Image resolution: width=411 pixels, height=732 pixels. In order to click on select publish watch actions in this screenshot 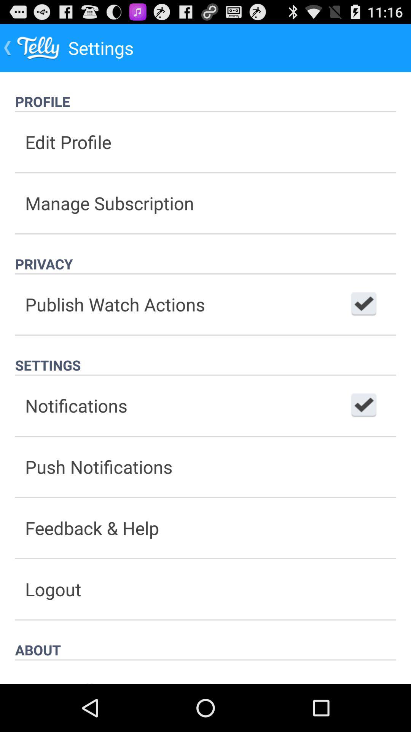, I will do `click(364, 304)`.